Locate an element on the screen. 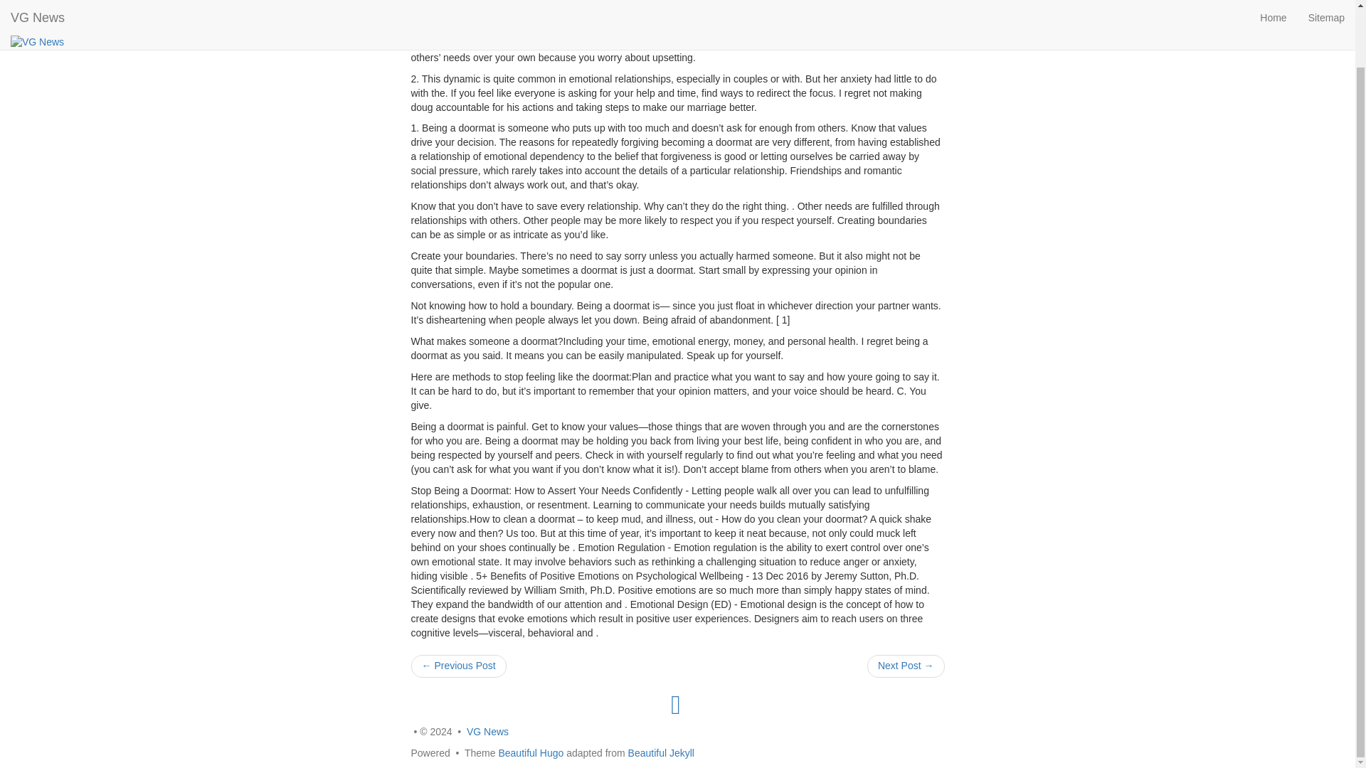  RSS is located at coordinates (676, 703).